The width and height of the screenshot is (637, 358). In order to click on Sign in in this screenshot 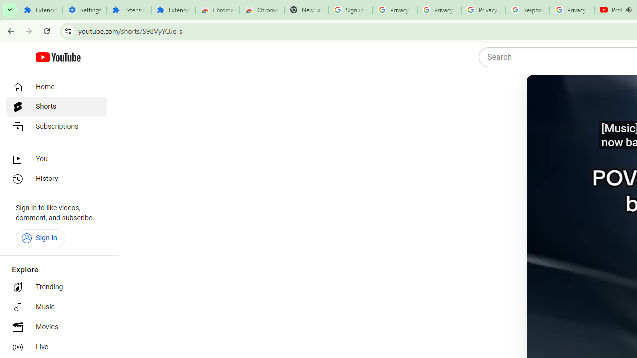, I will do `click(40, 238)`.